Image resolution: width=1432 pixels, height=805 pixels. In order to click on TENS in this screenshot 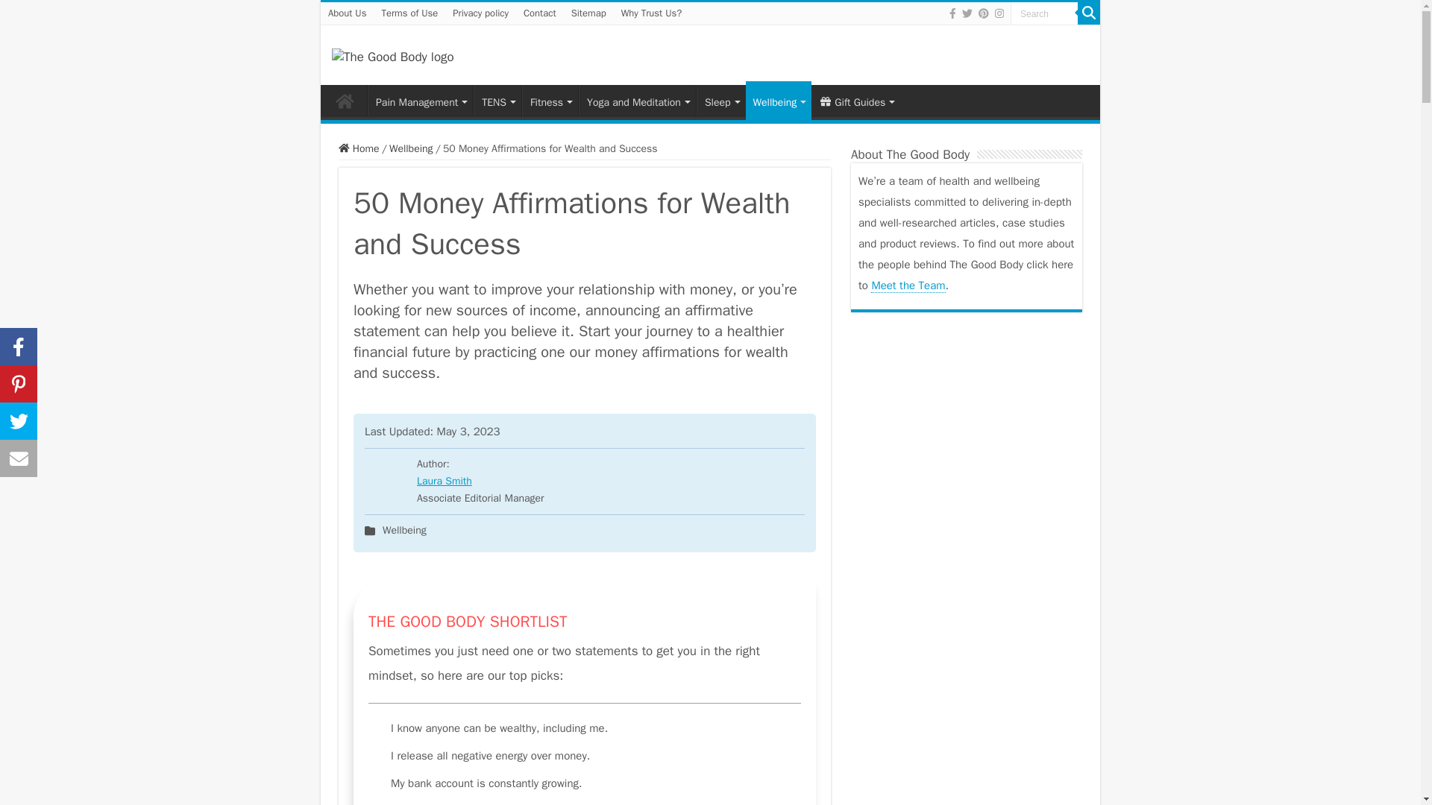, I will do `click(497, 100)`.